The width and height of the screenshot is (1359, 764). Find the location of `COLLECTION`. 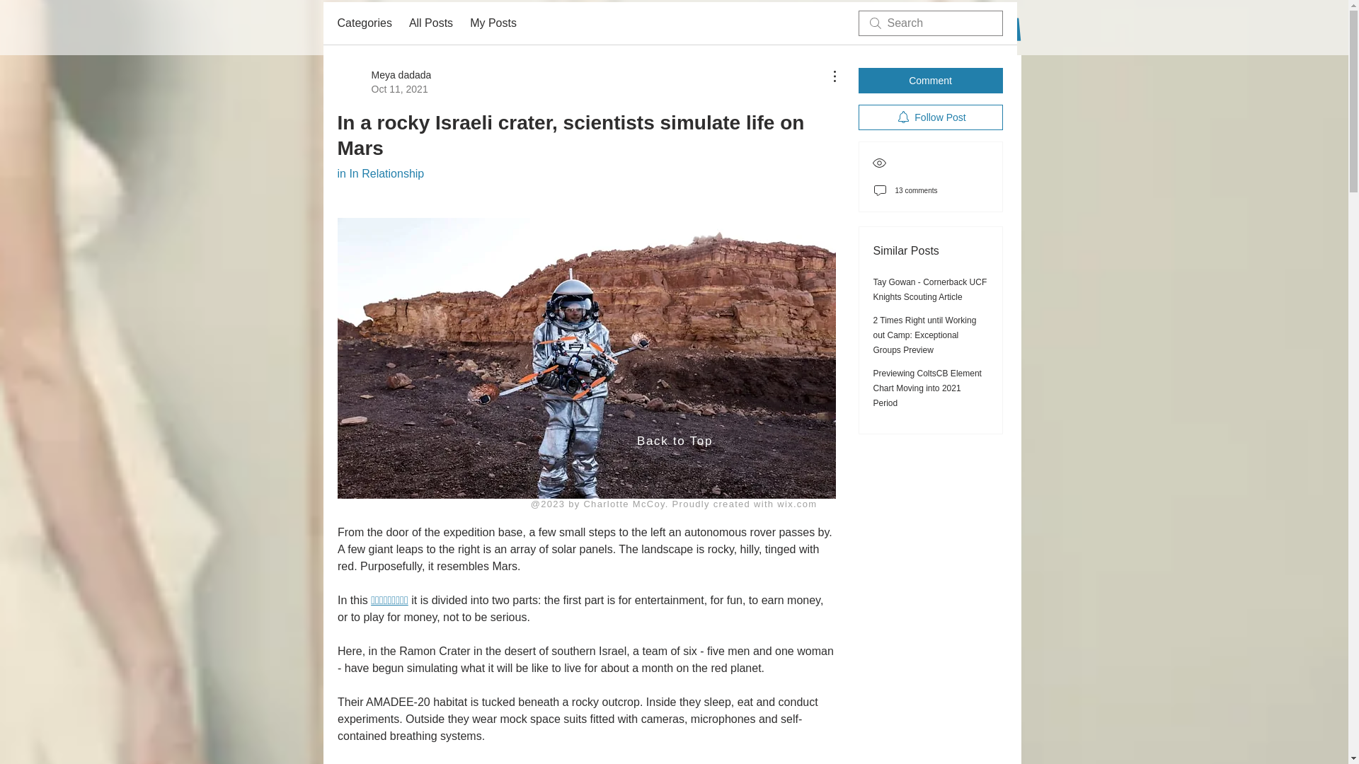

COLLECTION is located at coordinates (786, 35).